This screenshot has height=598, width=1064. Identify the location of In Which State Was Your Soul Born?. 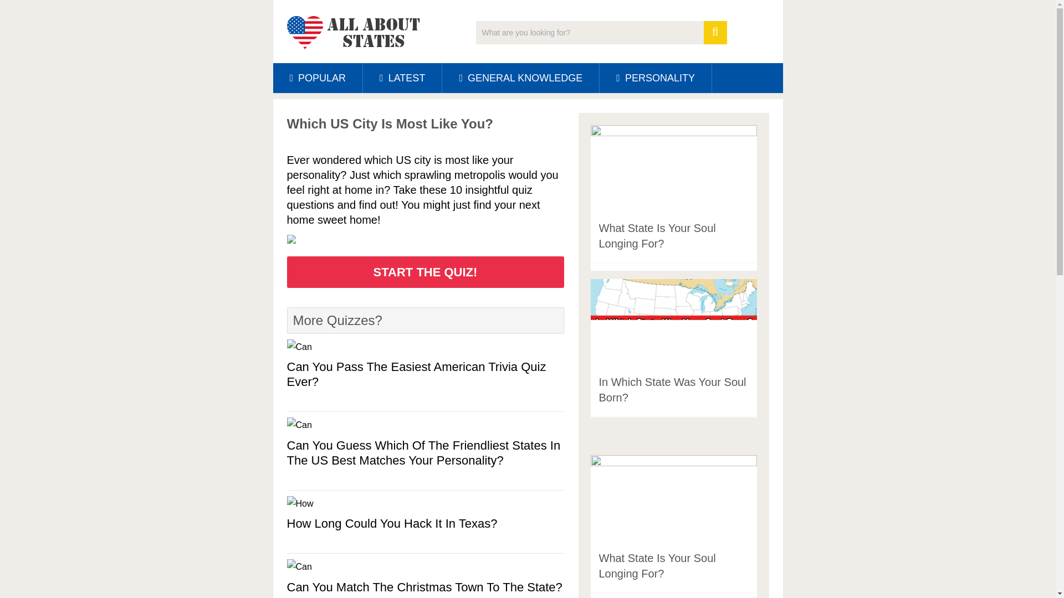
(672, 390).